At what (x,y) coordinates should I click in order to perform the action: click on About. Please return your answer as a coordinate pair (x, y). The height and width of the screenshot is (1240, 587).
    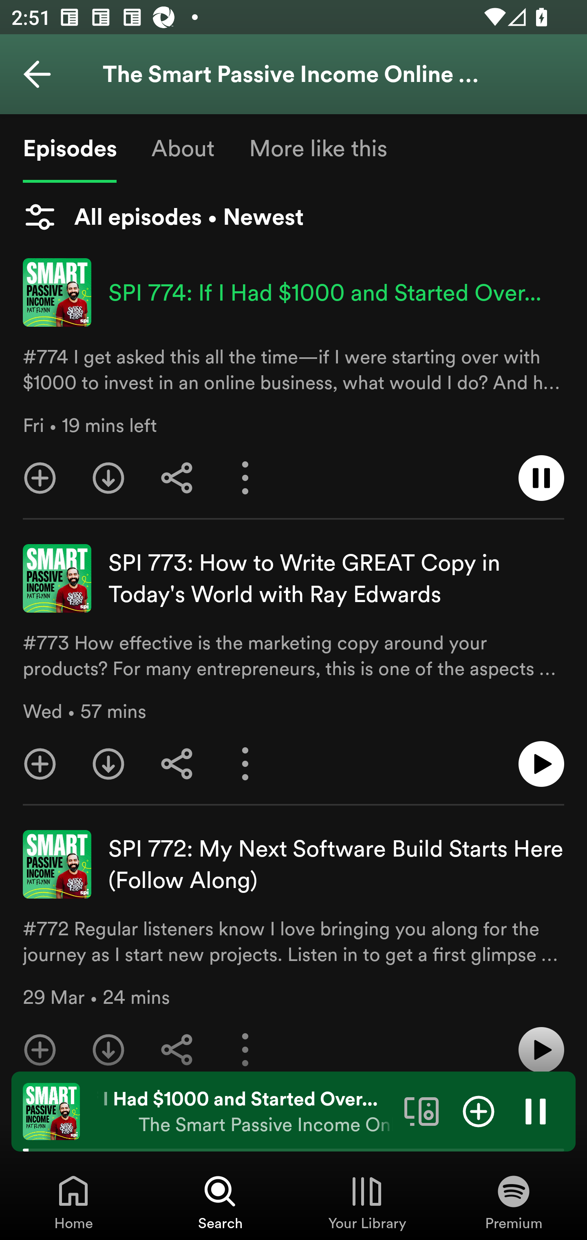
    Looking at the image, I should click on (183, 148).